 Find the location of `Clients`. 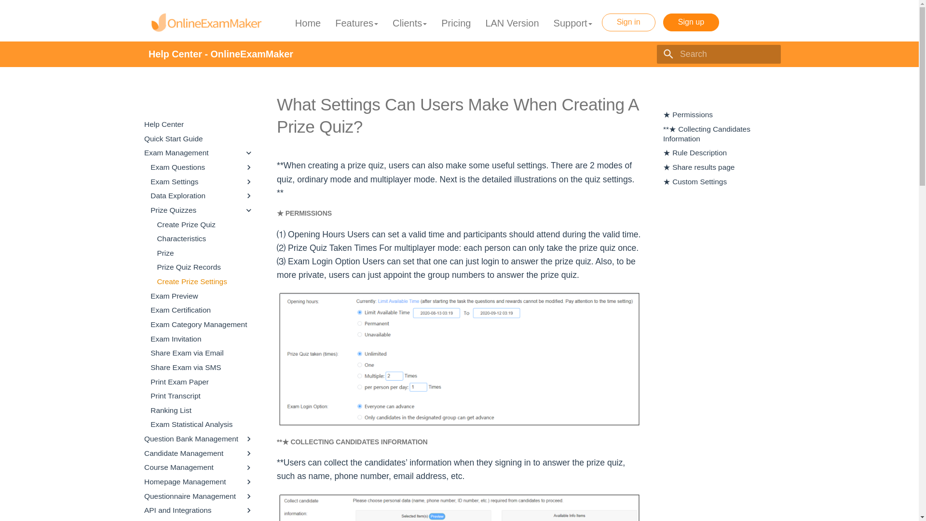

Clients is located at coordinates (409, 24).